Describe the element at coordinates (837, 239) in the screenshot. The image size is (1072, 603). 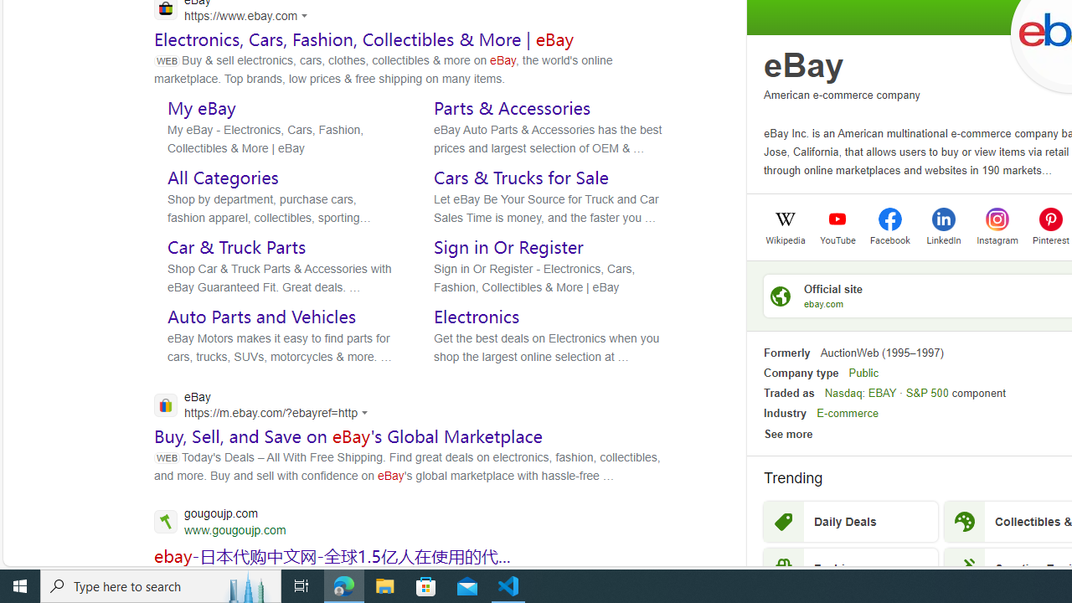
I see `YouTube` at that location.